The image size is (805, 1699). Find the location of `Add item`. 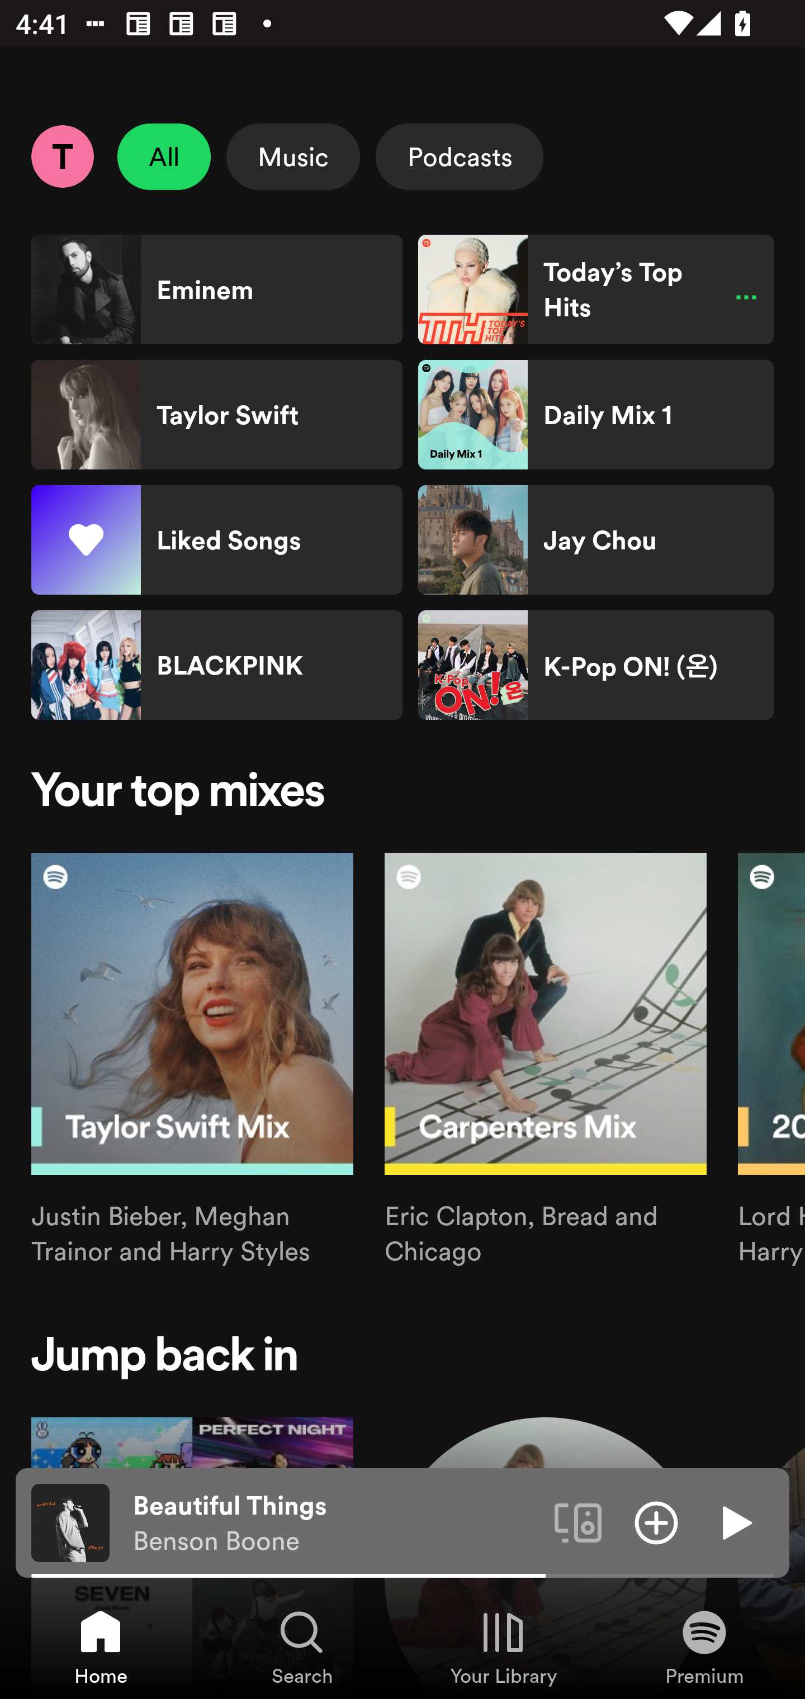

Add item is located at coordinates (656, 1522).